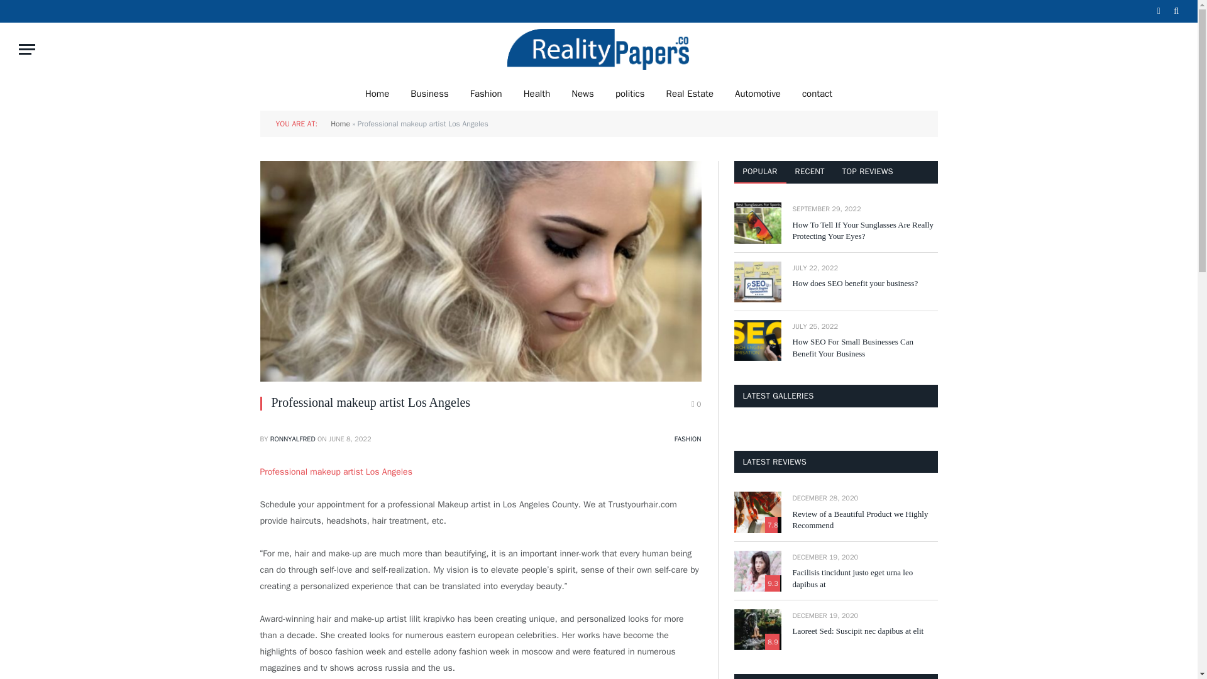 The height and width of the screenshot is (679, 1207). I want to click on Business, so click(429, 93).